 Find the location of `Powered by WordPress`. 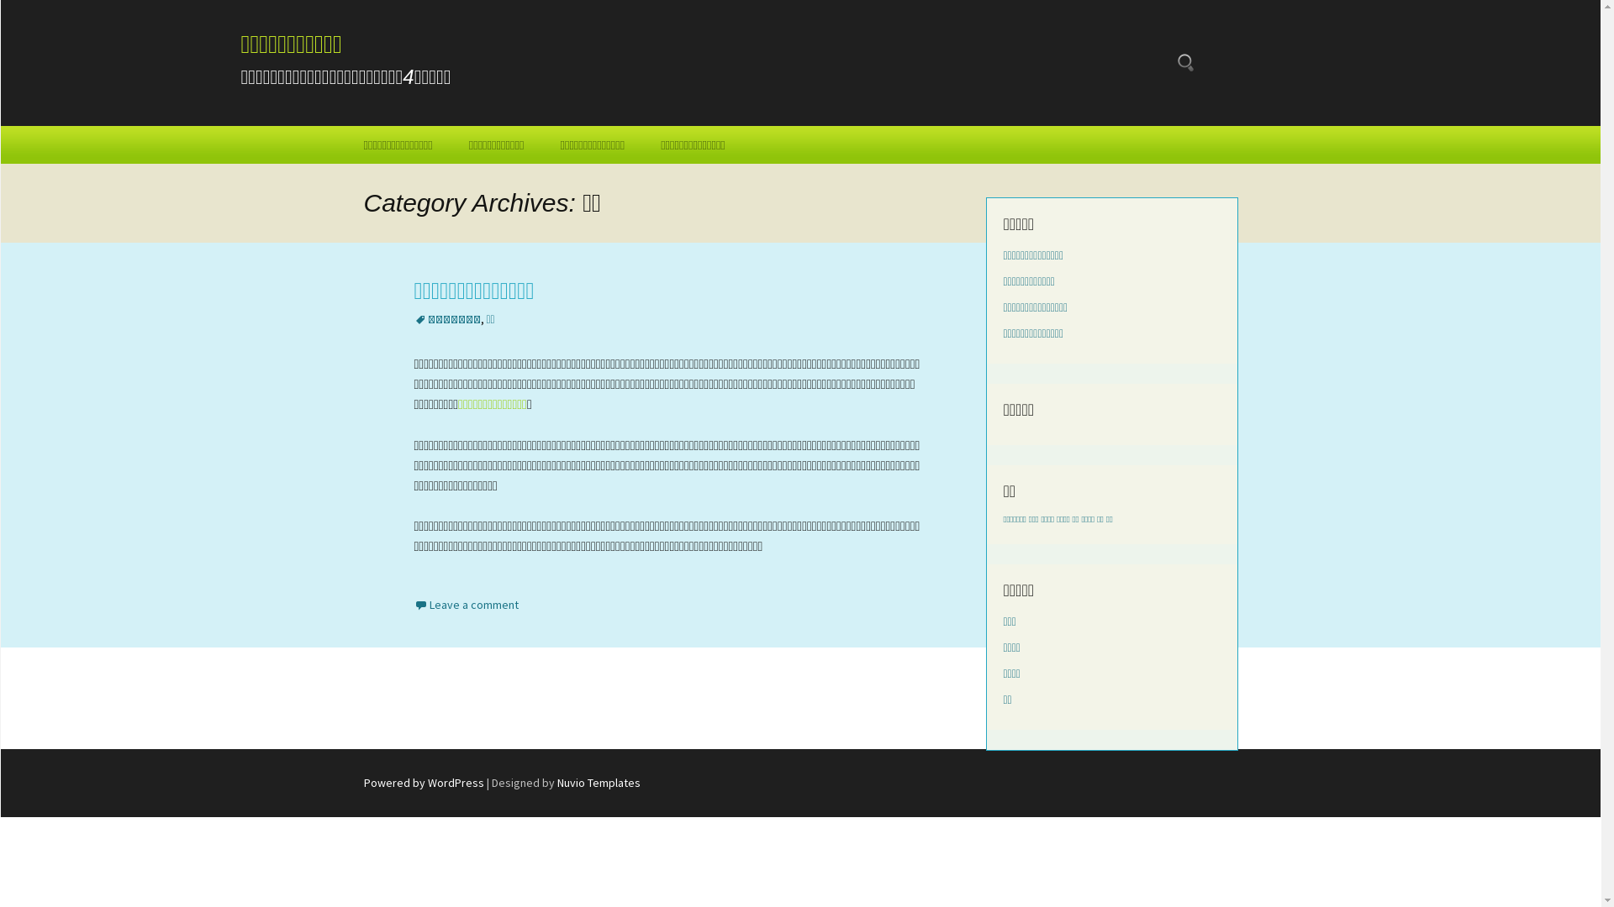

Powered by WordPress is located at coordinates (424, 783).